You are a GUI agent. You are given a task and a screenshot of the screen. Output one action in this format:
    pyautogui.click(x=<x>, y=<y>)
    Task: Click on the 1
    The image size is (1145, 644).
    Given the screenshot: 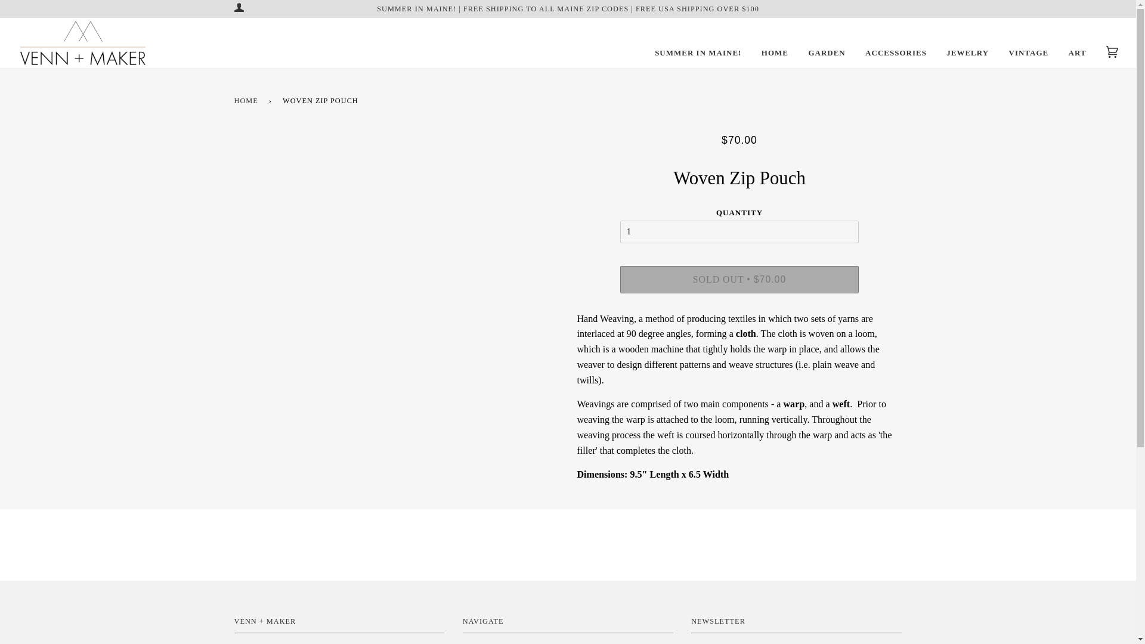 What is the action you would take?
    pyautogui.click(x=739, y=232)
    